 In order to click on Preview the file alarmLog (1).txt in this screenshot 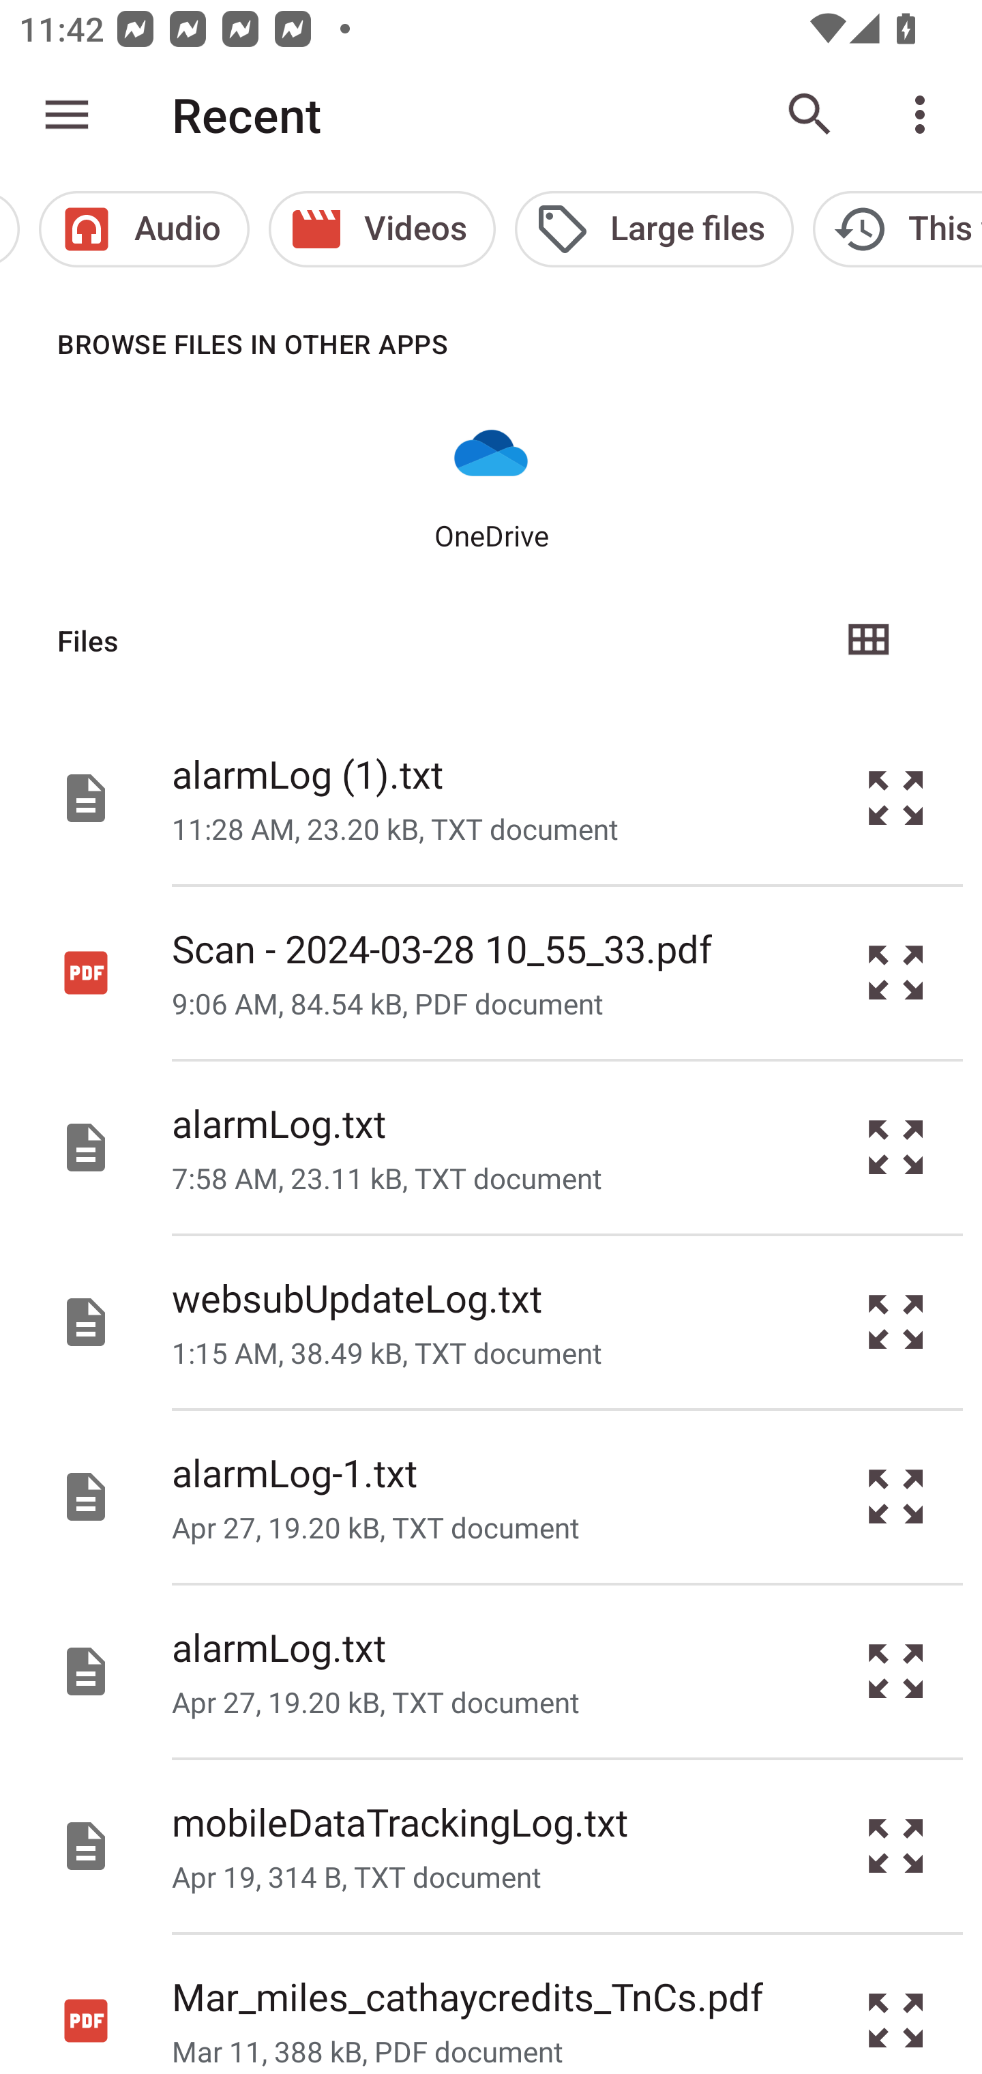, I will do `click(896, 797)`.